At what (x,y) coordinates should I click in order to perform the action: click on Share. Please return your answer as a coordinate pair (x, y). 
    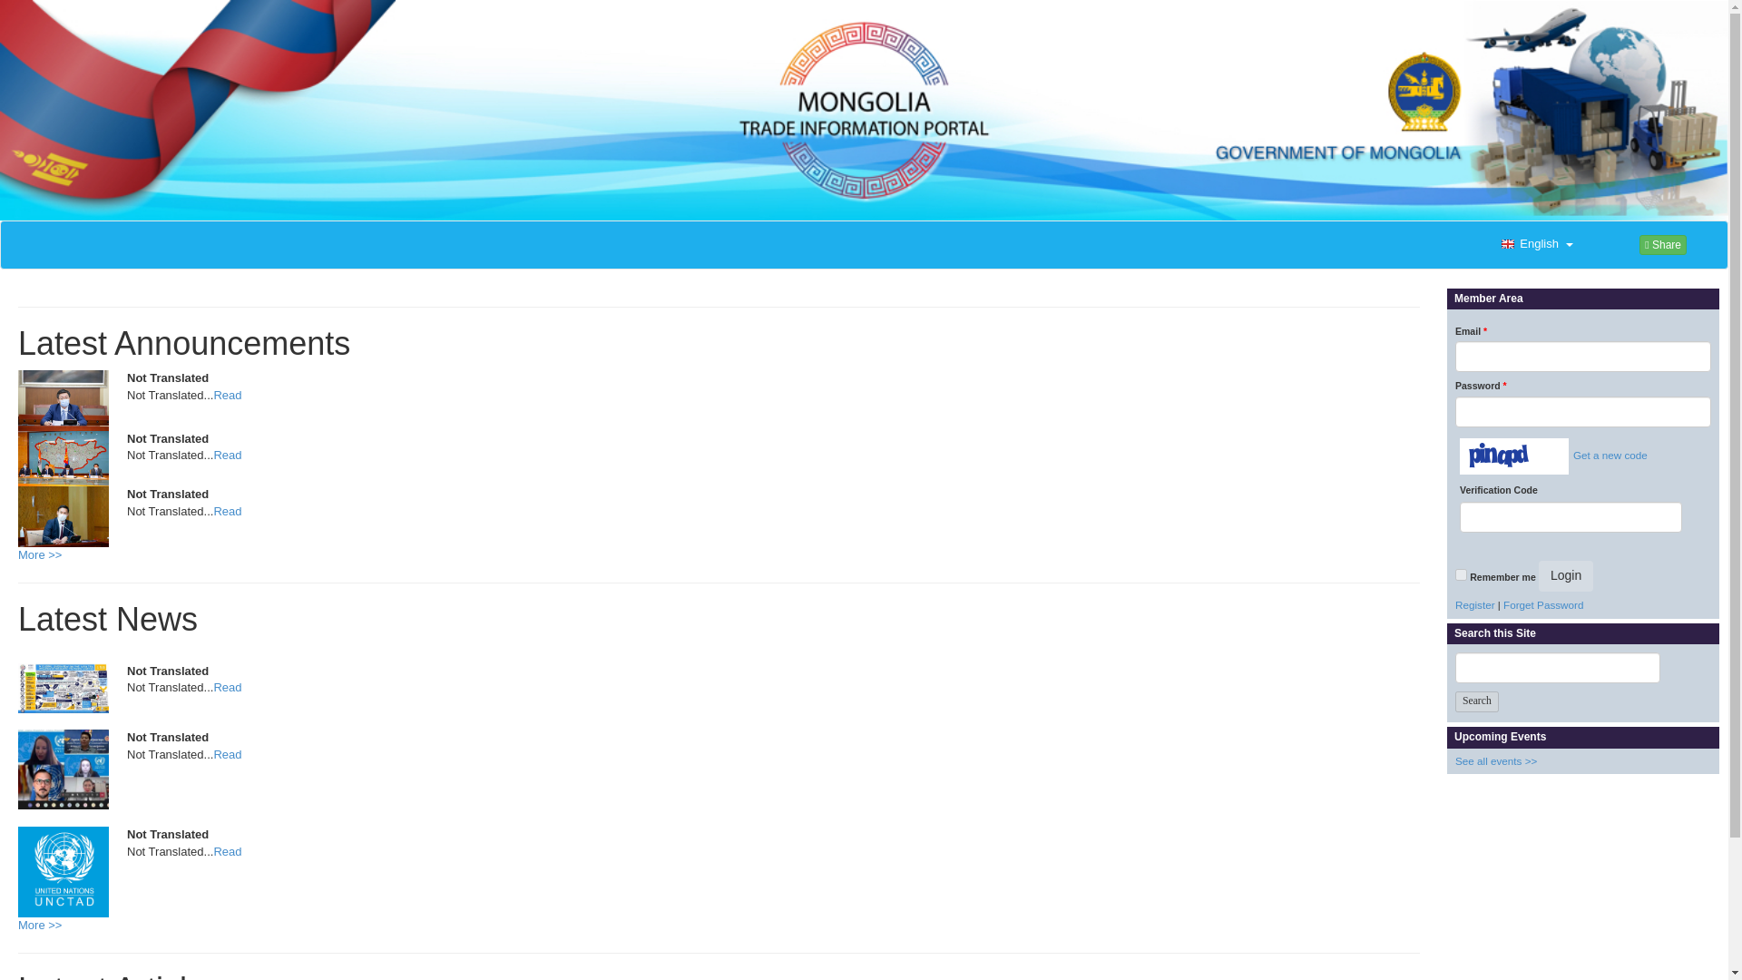
    Looking at the image, I should click on (1662, 245).